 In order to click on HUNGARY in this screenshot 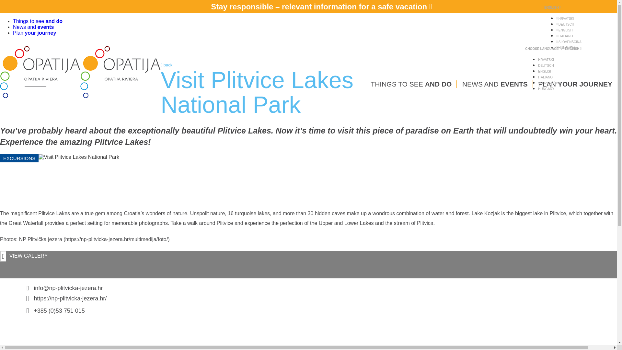, I will do `click(565, 48)`.